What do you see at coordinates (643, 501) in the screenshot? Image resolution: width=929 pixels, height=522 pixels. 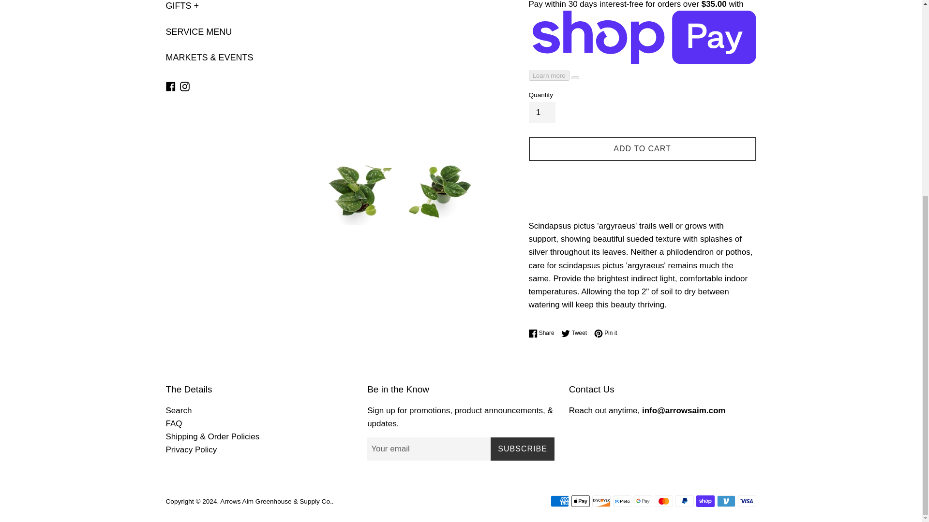 I see `Google Pay` at bounding box center [643, 501].